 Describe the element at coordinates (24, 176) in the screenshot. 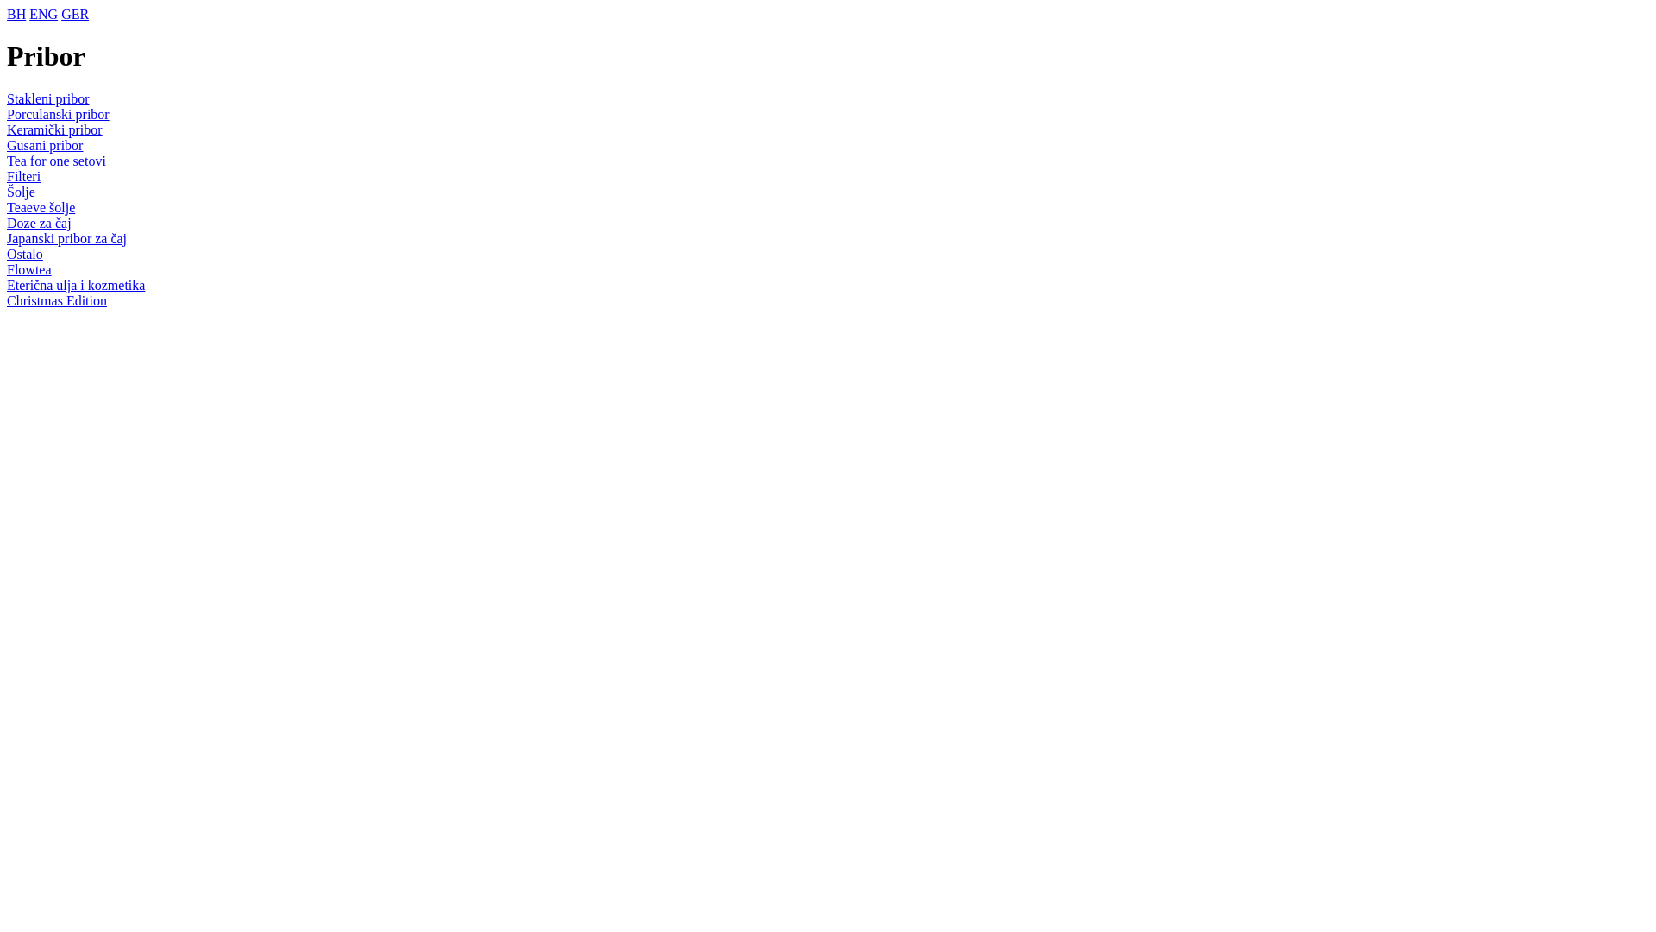

I see `Filteri` at that location.